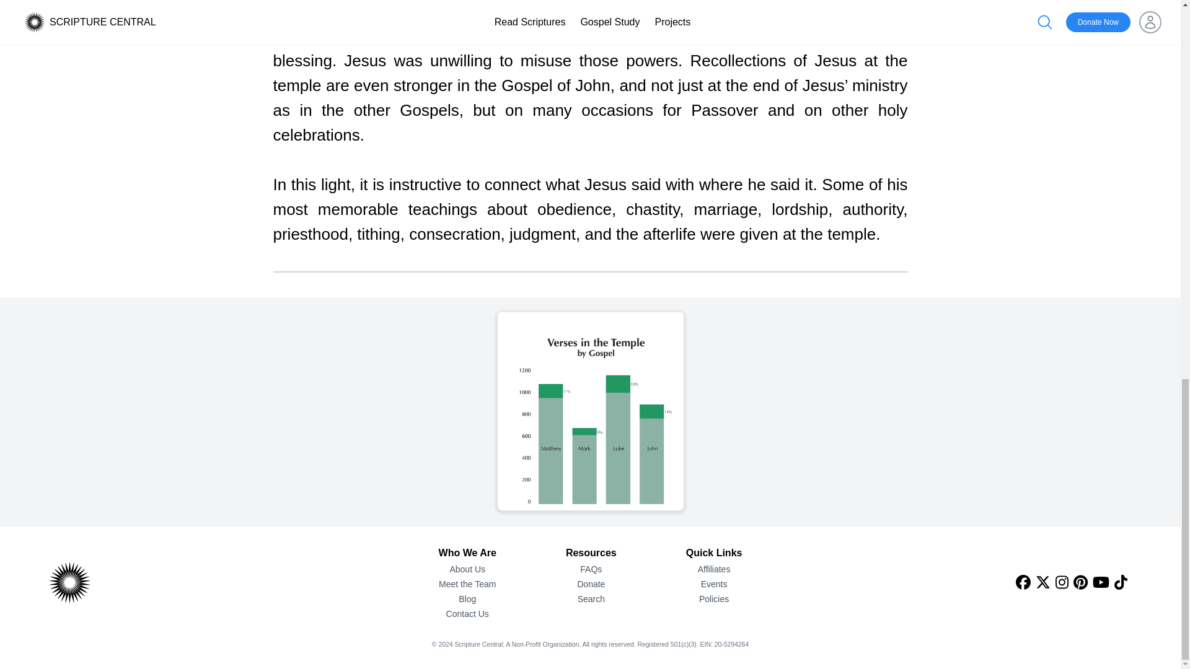 The width and height of the screenshot is (1190, 669). I want to click on FAQs, so click(591, 569).